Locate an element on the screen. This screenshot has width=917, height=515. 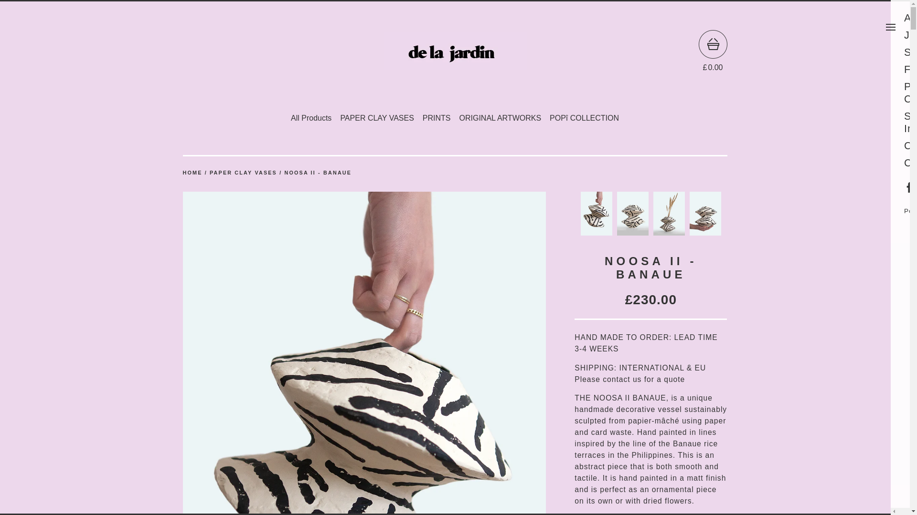
PAPER CLAY VASES is located at coordinates (376, 118).